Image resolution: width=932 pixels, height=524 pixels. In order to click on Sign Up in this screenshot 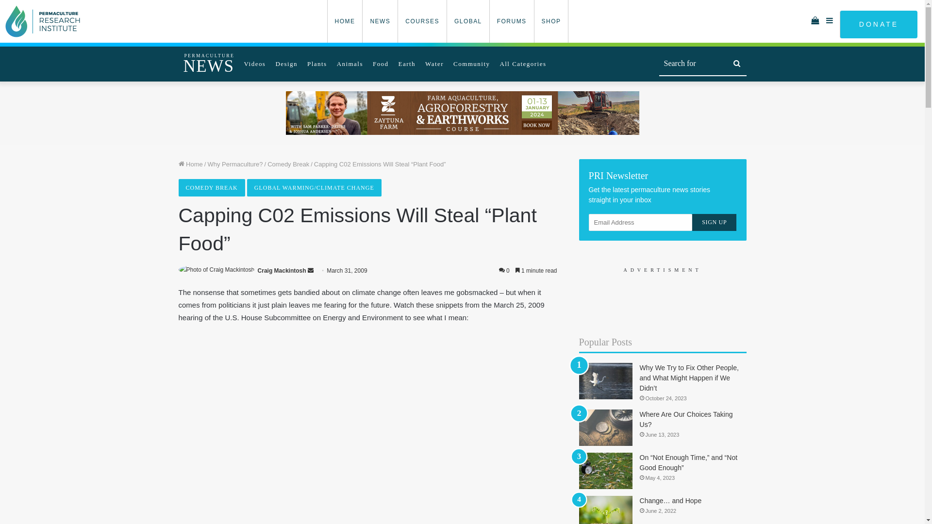, I will do `click(715, 222)`.